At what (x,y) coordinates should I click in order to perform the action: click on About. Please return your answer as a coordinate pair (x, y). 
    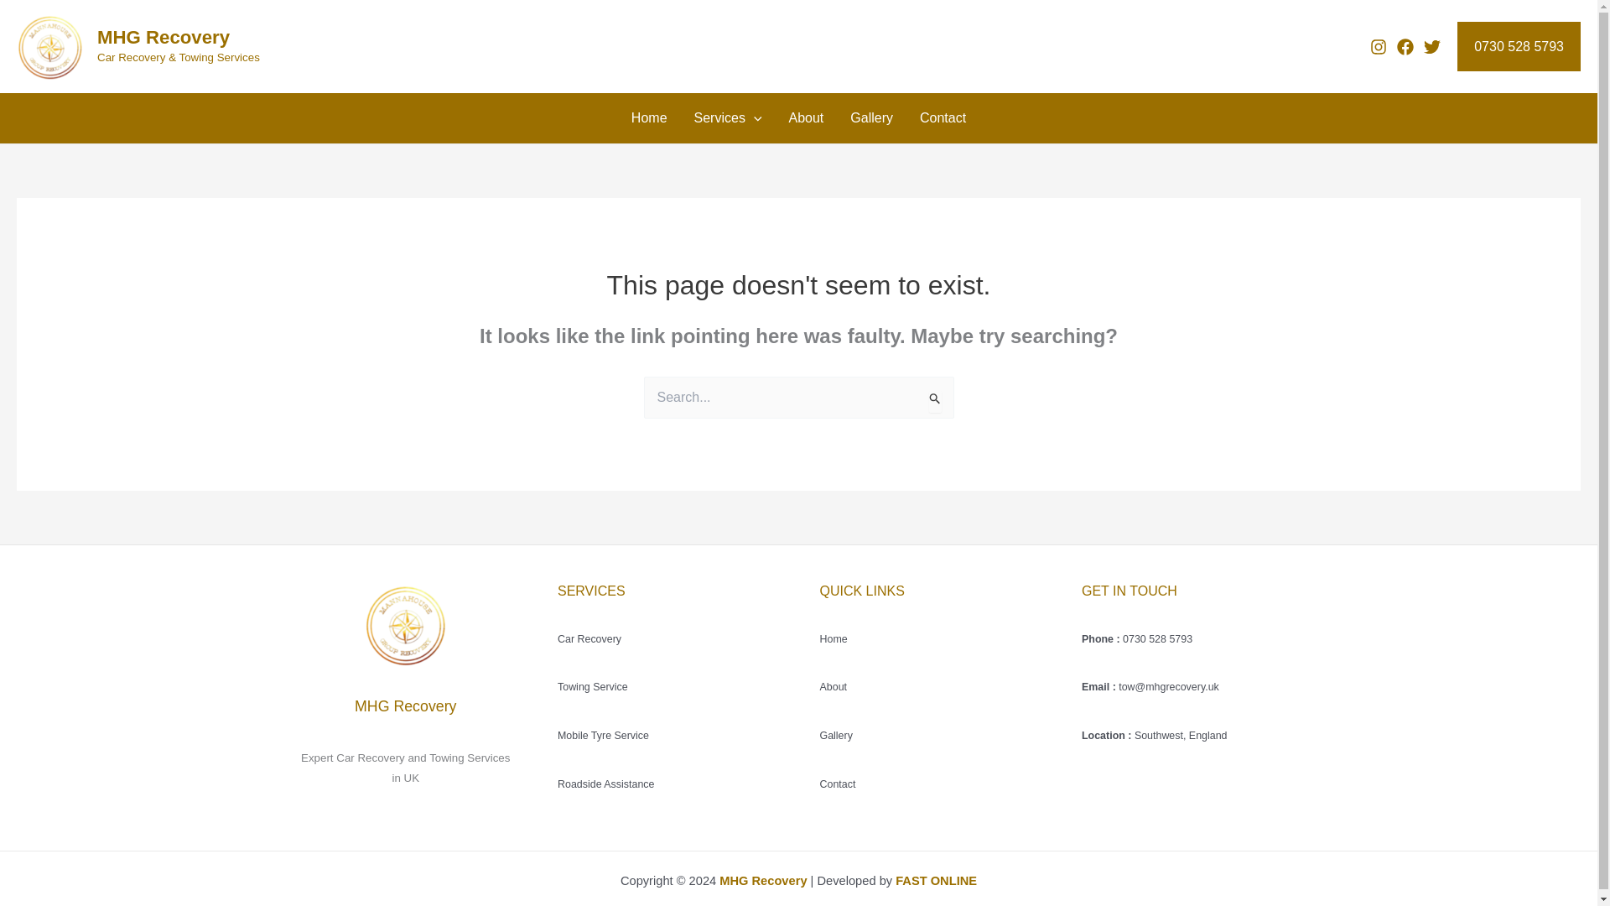
    Looking at the image, I should click on (834, 687).